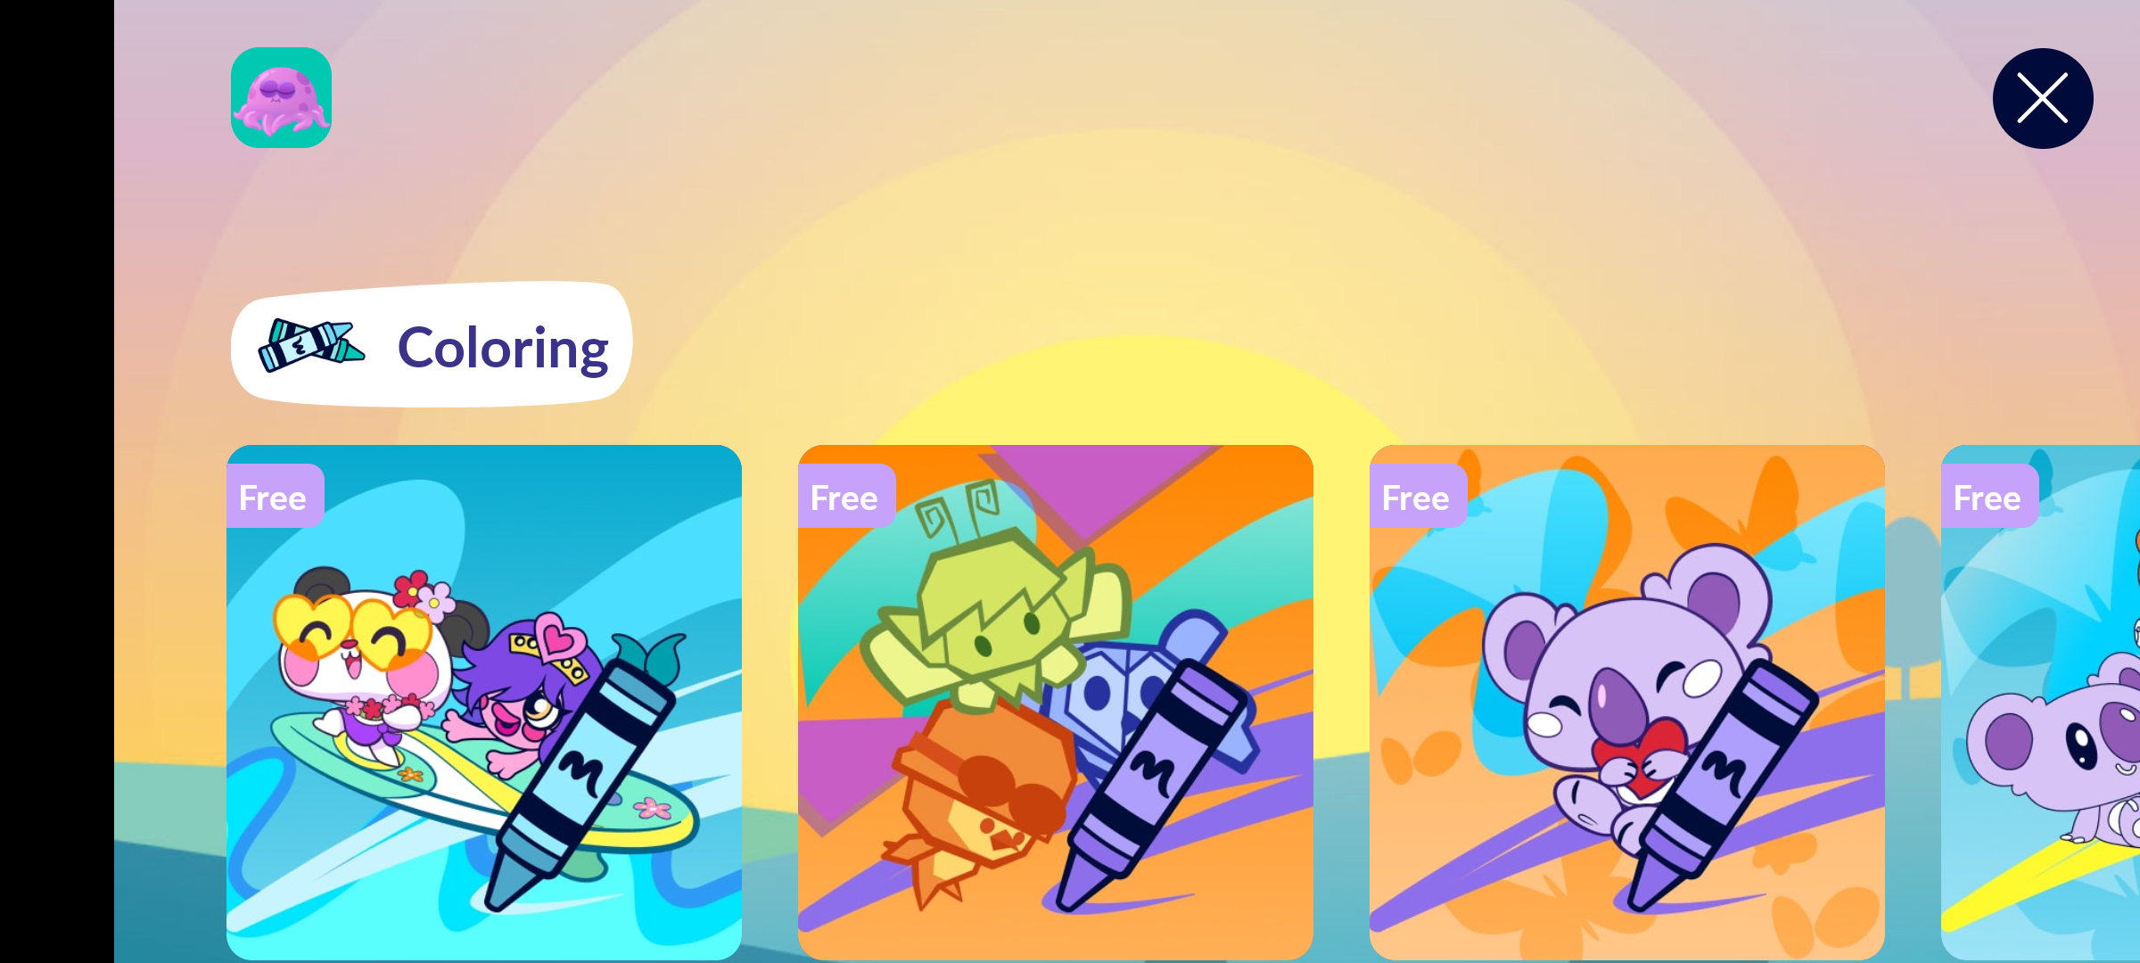 Image resolution: width=2140 pixels, height=963 pixels. What do you see at coordinates (1056, 702) in the screenshot?
I see `Featured Content Free` at bounding box center [1056, 702].